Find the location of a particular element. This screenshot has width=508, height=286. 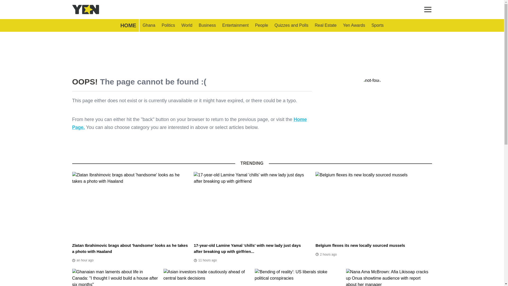

2024-07-30T06:56:40Z is located at coordinates (83, 260).